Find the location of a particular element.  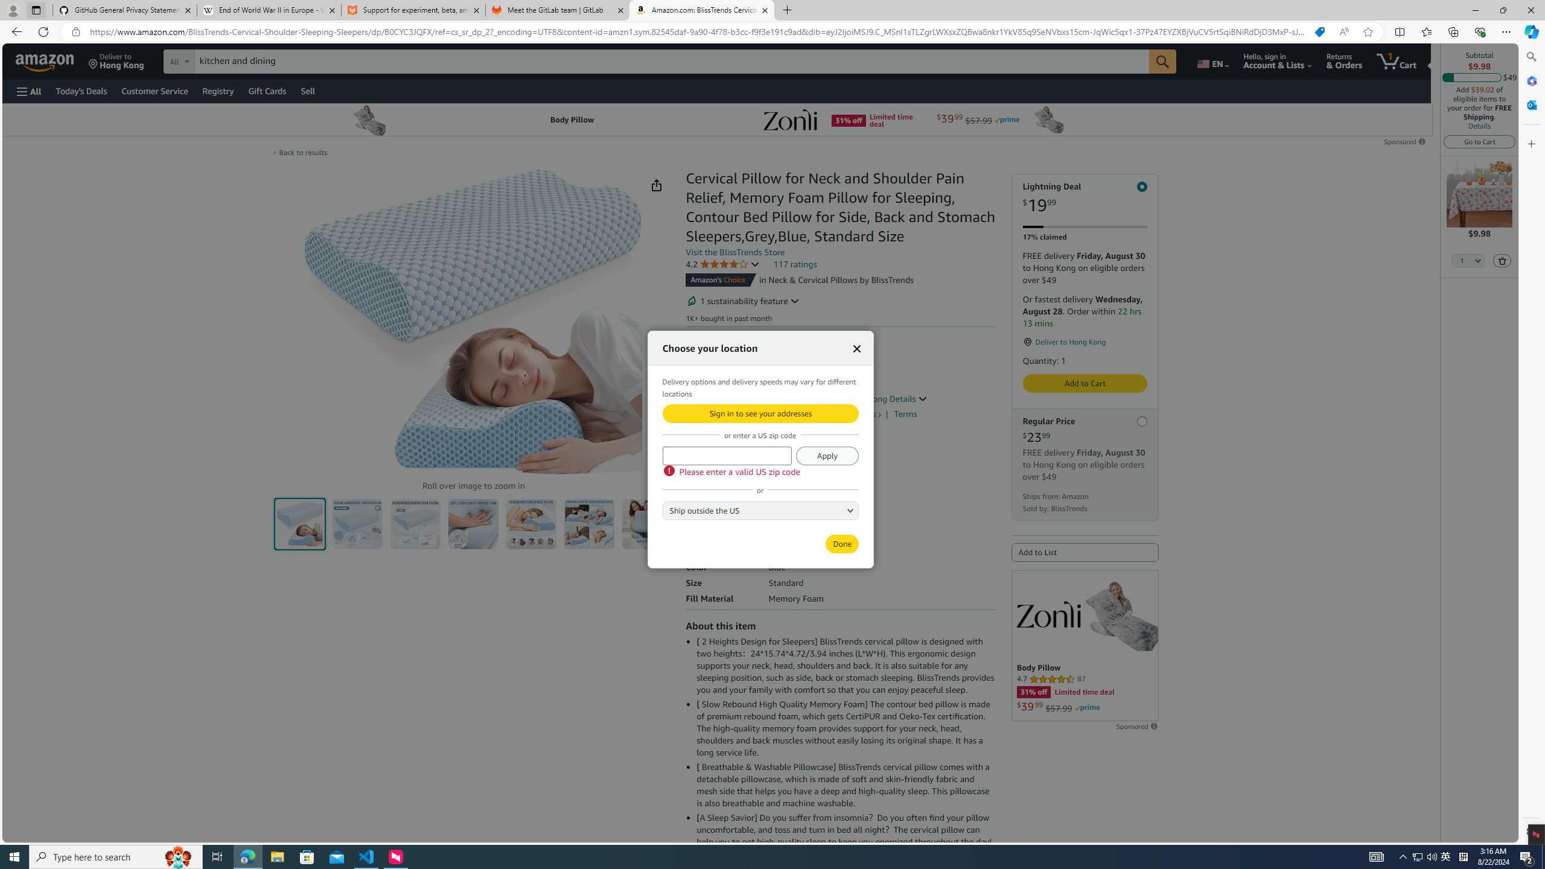

Gift Cards is located at coordinates (267, 91).